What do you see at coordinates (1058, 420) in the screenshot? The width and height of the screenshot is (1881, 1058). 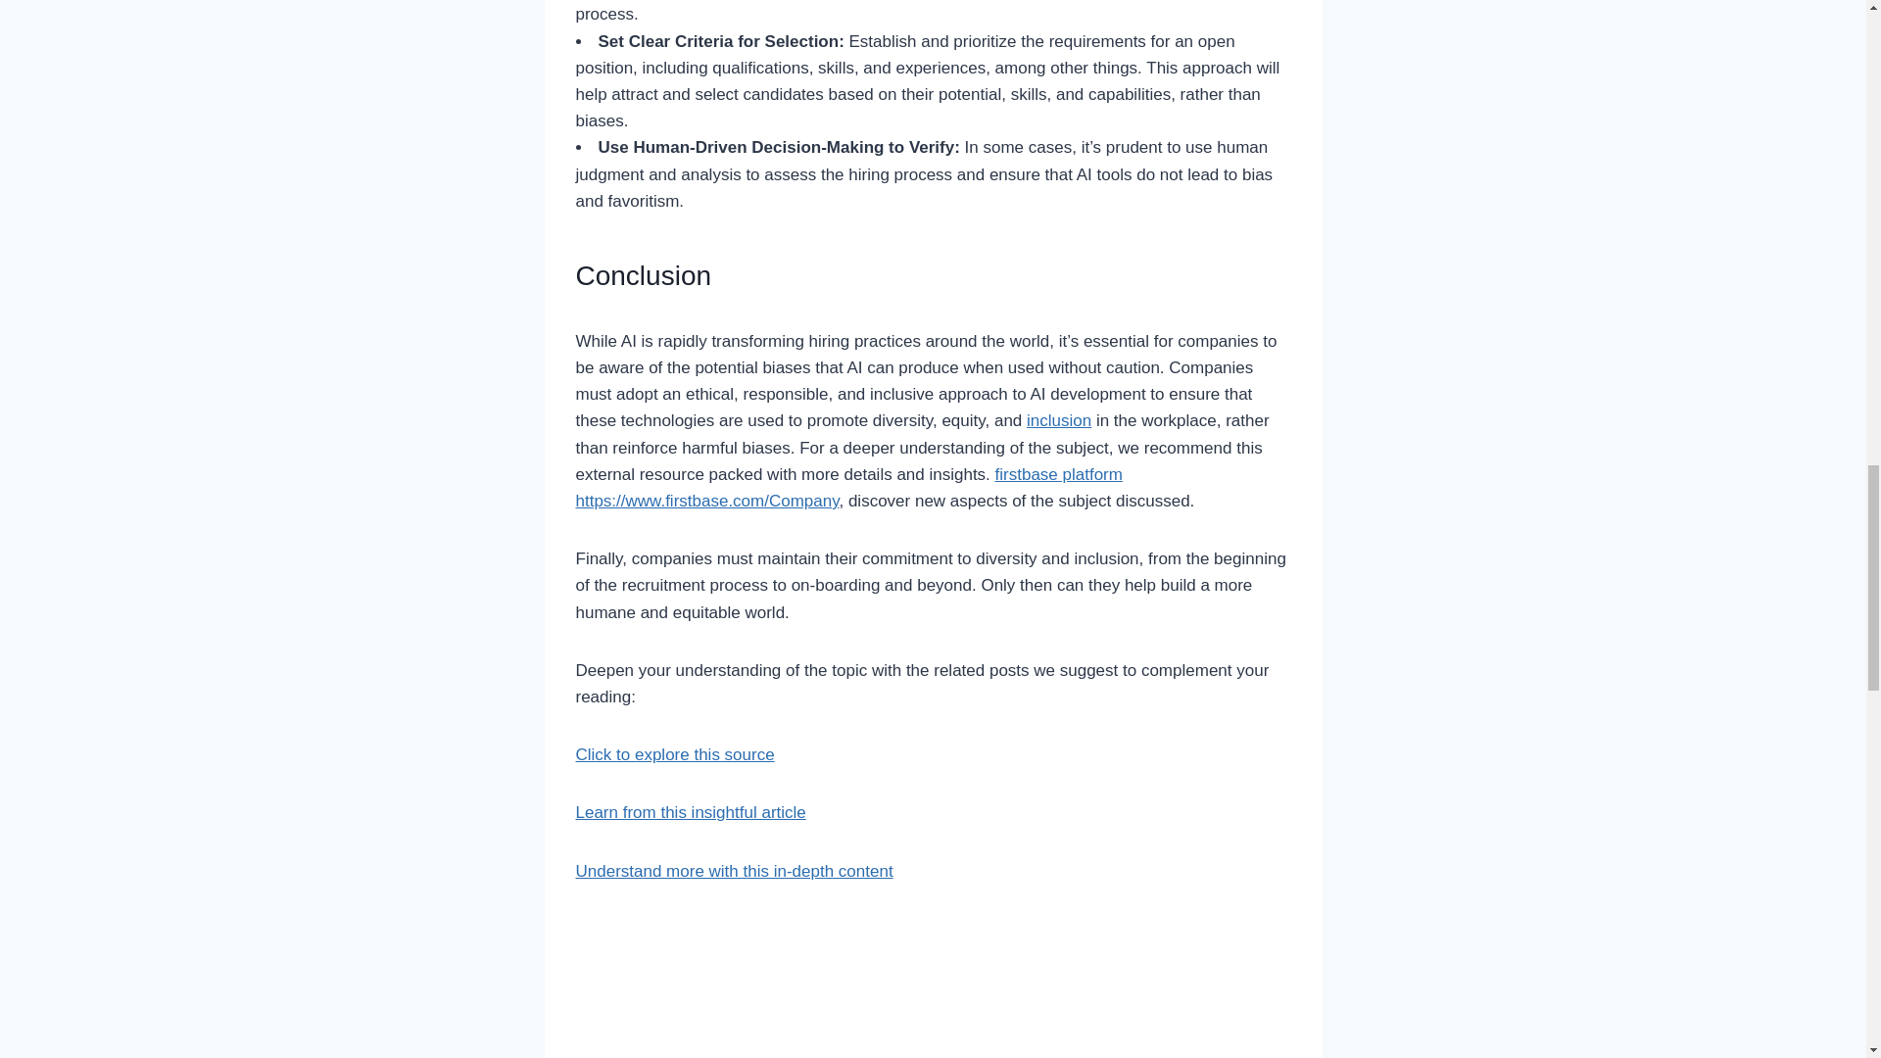 I see `inclusion` at bounding box center [1058, 420].